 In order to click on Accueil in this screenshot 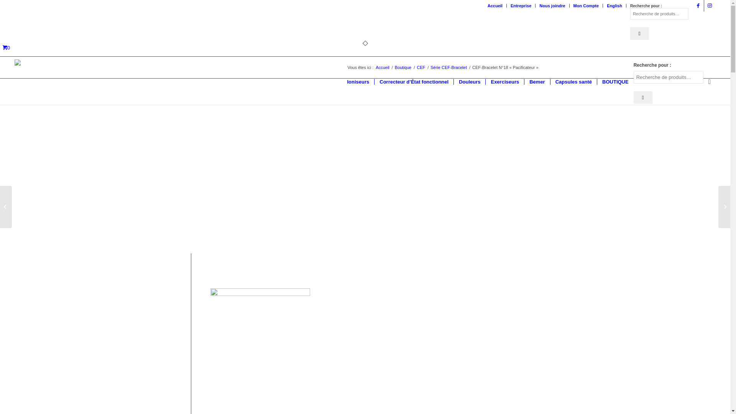, I will do `click(382, 67)`.